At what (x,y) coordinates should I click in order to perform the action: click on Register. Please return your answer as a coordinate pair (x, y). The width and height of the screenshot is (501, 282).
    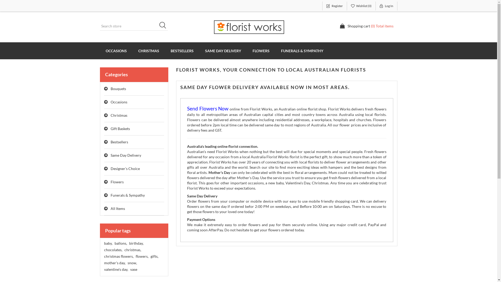
    Looking at the image, I should click on (335, 6).